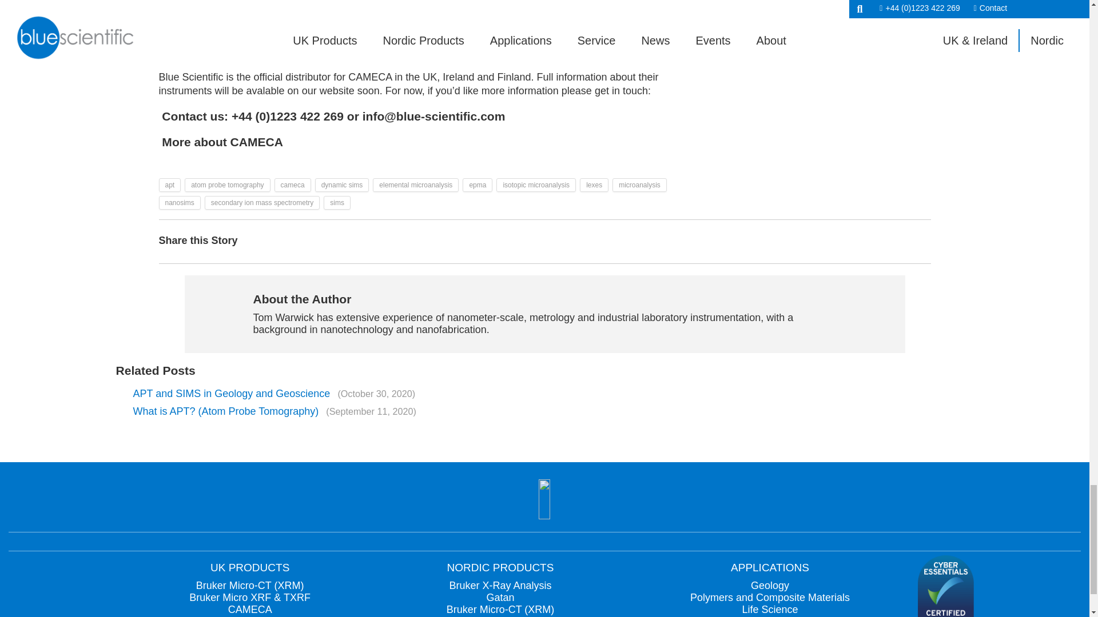 The height and width of the screenshot is (617, 1098). I want to click on Permanent Link to APT and SIMS in Geology and Geoscience, so click(273, 394).